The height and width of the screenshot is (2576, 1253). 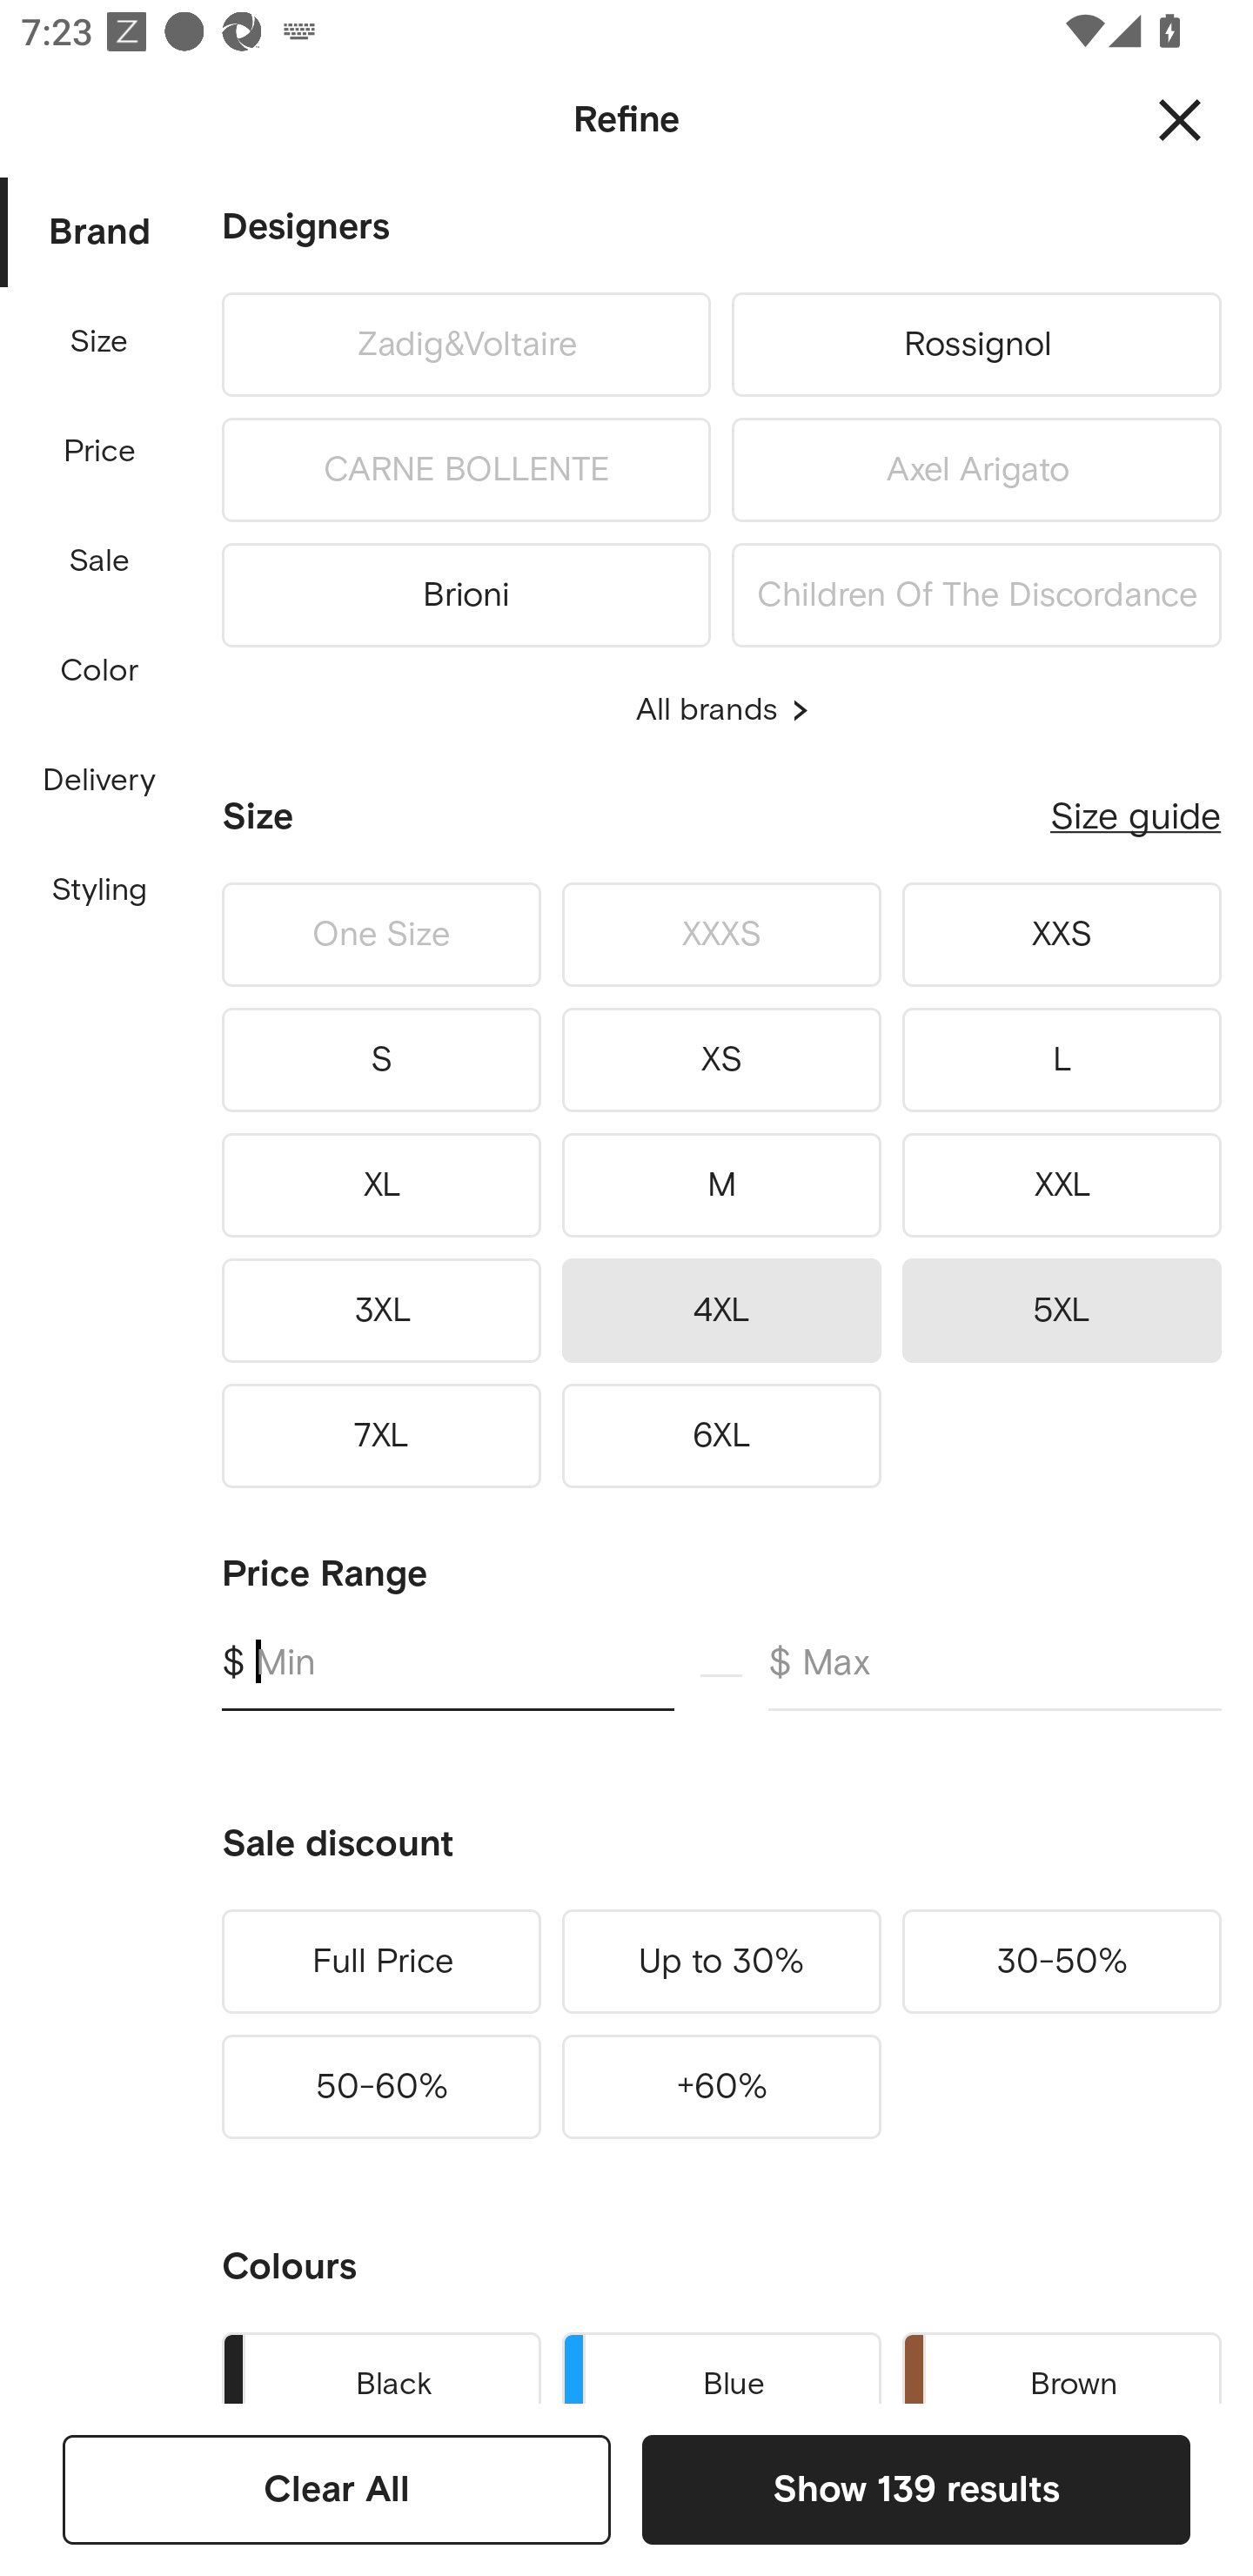 What do you see at coordinates (1062, 1184) in the screenshot?
I see `XXL` at bounding box center [1062, 1184].